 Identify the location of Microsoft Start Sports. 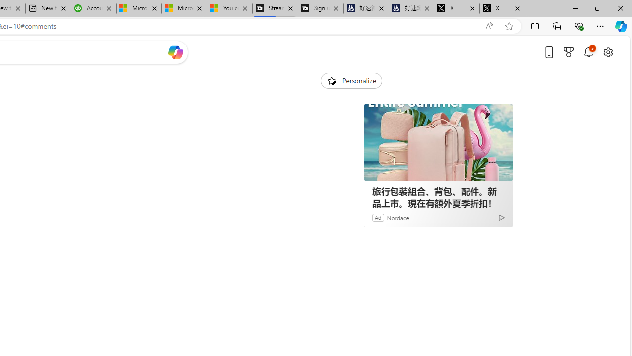
(138, 9).